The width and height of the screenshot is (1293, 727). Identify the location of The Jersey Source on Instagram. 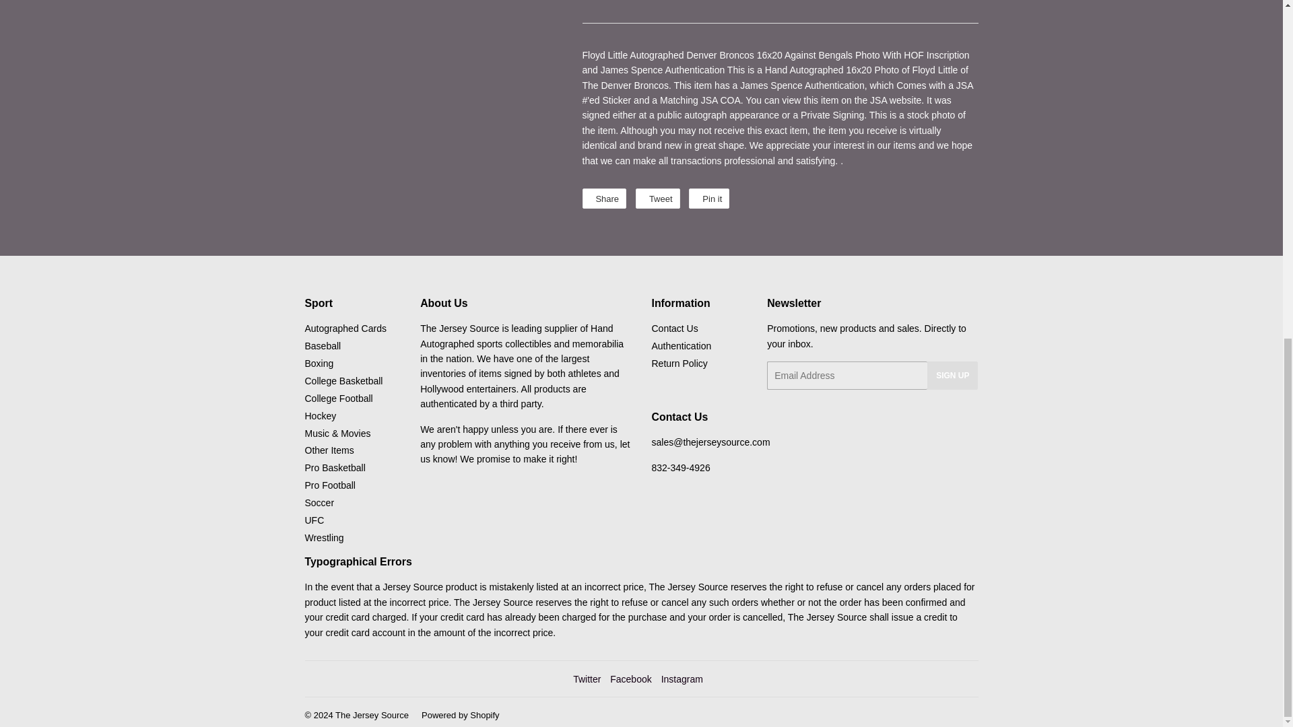
(682, 679).